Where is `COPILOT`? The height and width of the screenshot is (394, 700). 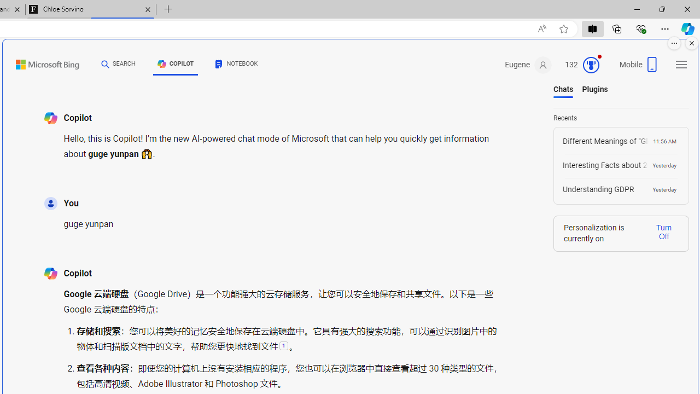 COPILOT is located at coordinates (176, 63).